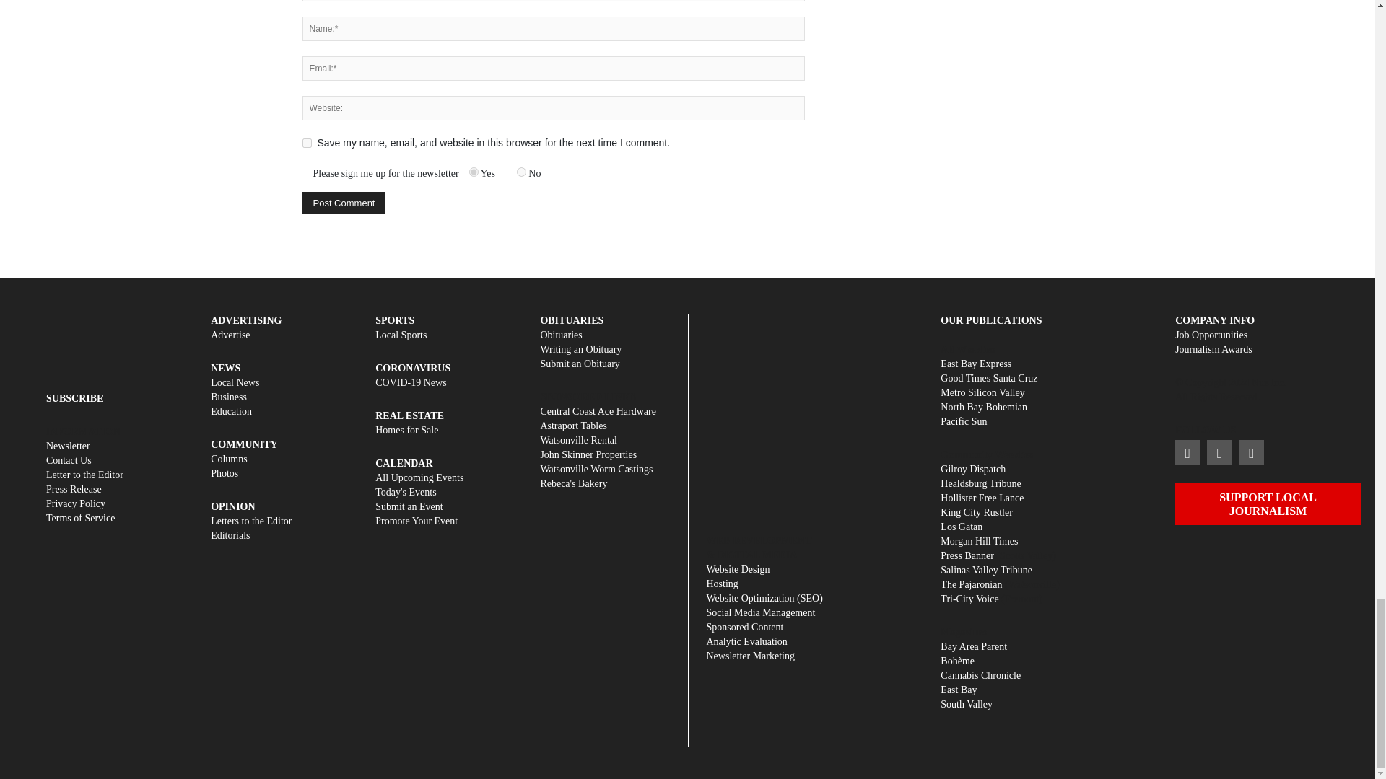 The width and height of the screenshot is (1386, 779). Describe the element at coordinates (521, 172) in the screenshot. I see `No` at that location.